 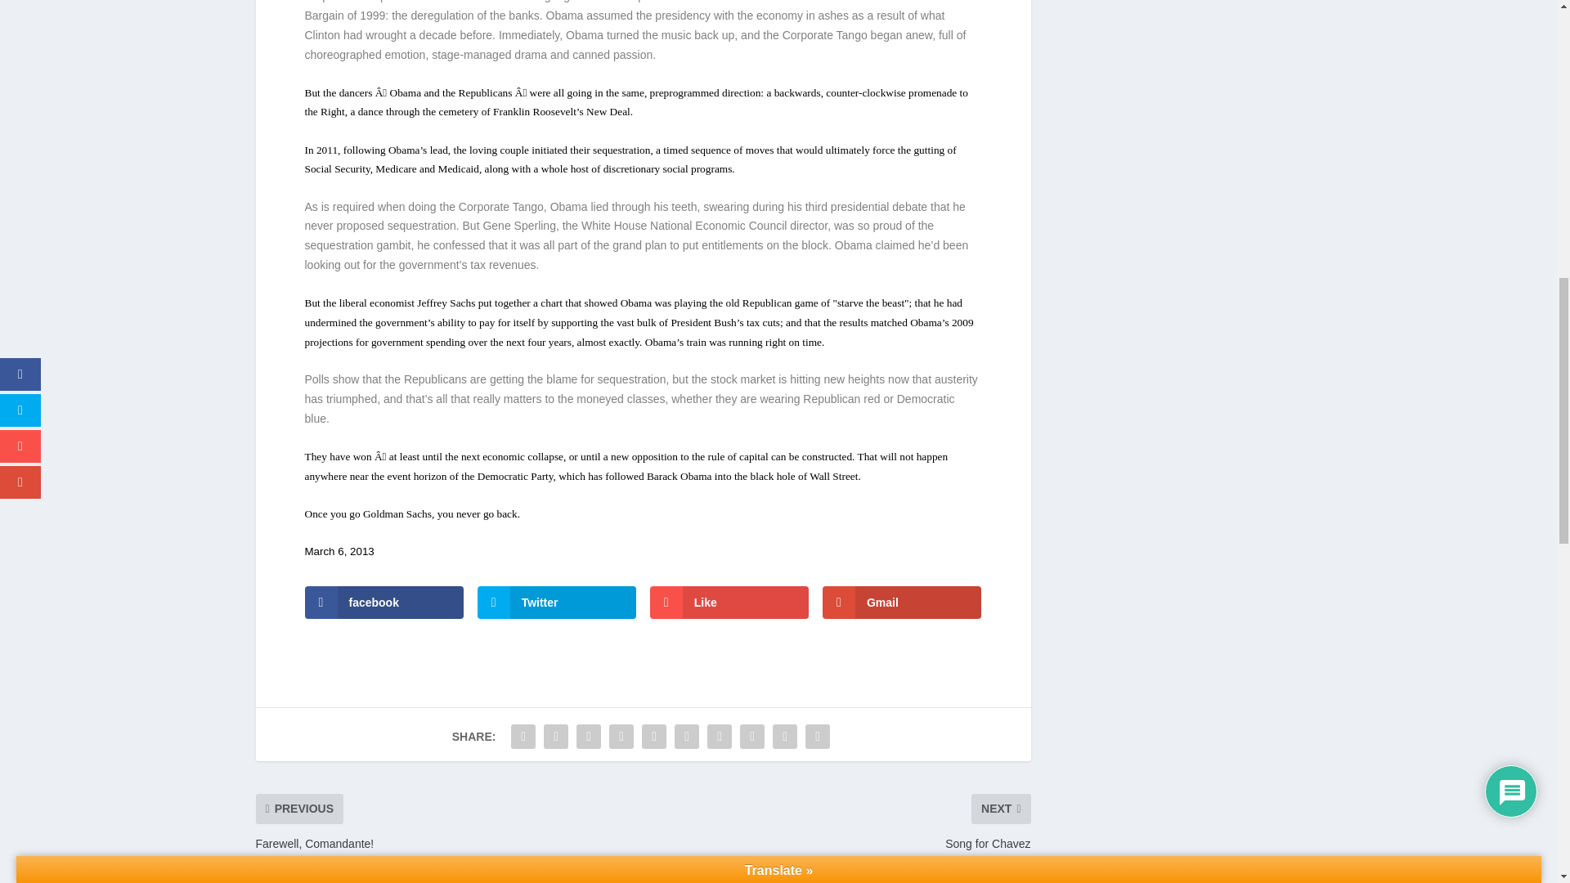 What do you see at coordinates (556, 737) in the screenshot?
I see `Share "The Sequestration Tango" via Twitter` at bounding box center [556, 737].